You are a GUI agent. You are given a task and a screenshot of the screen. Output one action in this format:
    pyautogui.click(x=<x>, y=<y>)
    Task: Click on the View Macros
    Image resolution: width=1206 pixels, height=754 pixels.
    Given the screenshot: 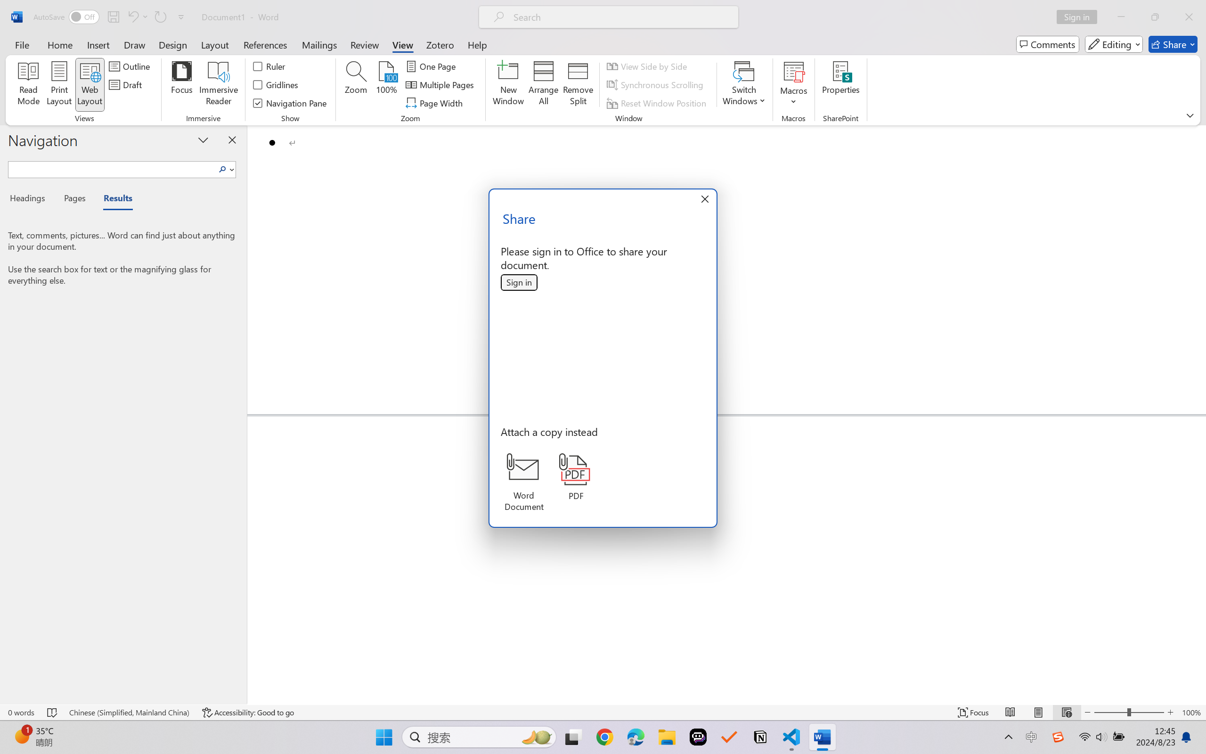 What is the action you would take?
    pyautogui.click(x=794, y=71)
    